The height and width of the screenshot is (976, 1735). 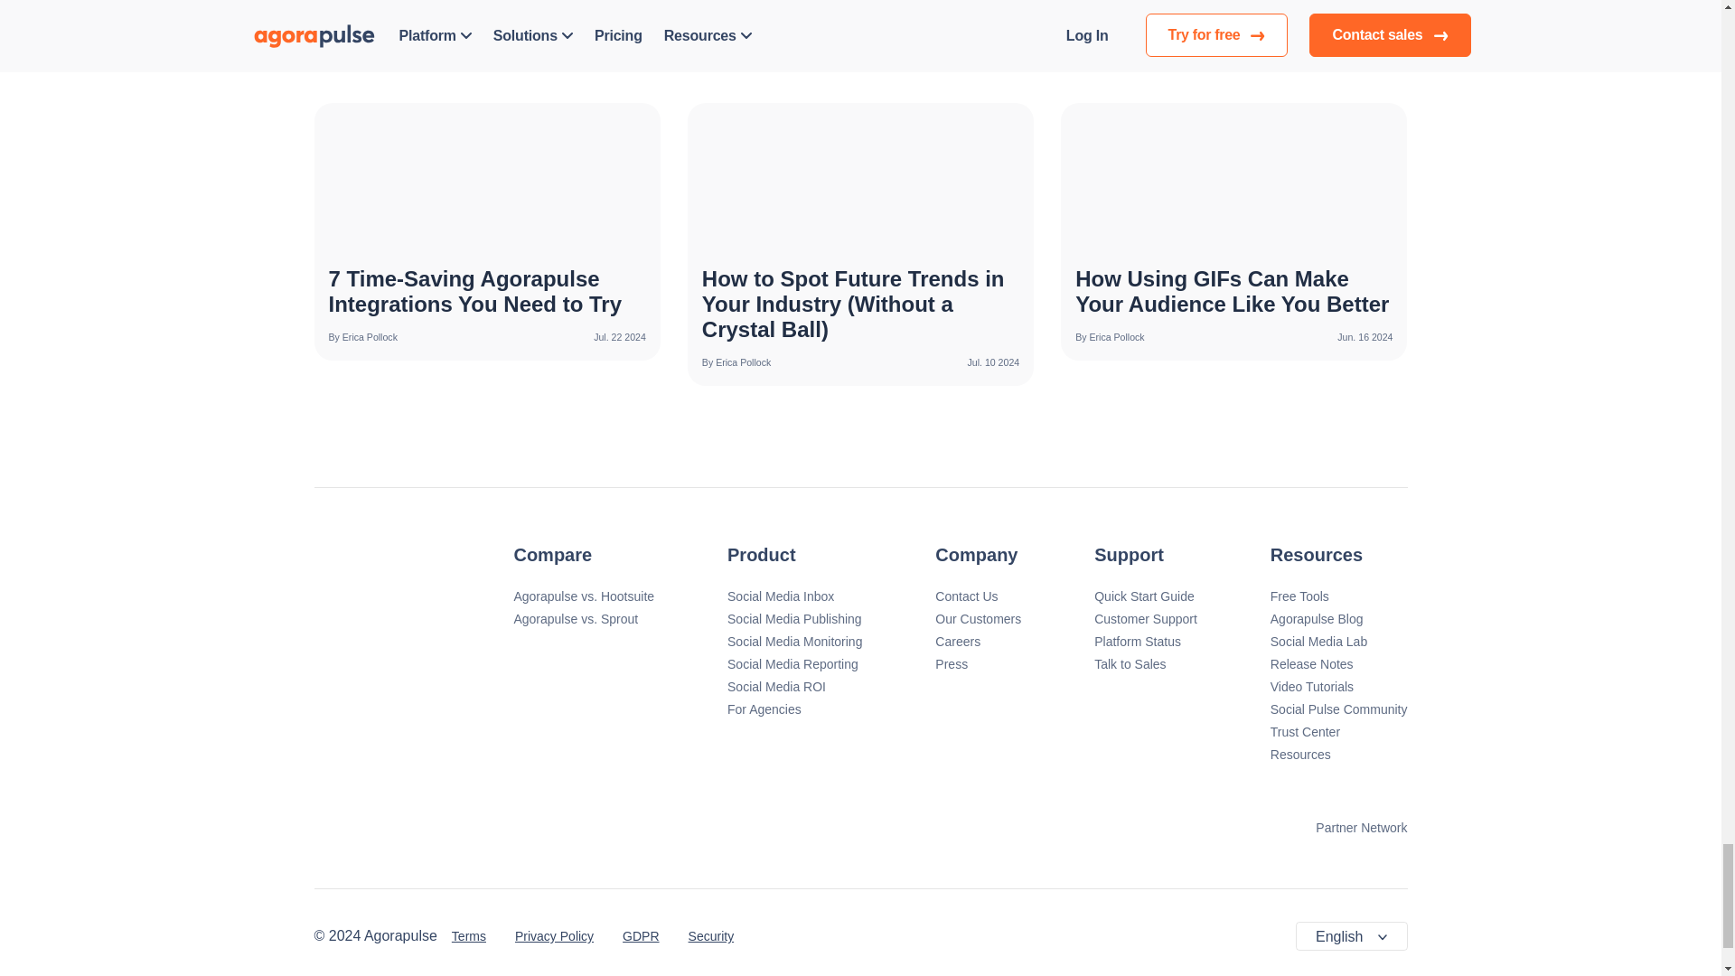 What do you see at coordinates (927, 936) in the screenshot?
I see `Agorapulse Pinterest account` at bounding box center [927, 936].